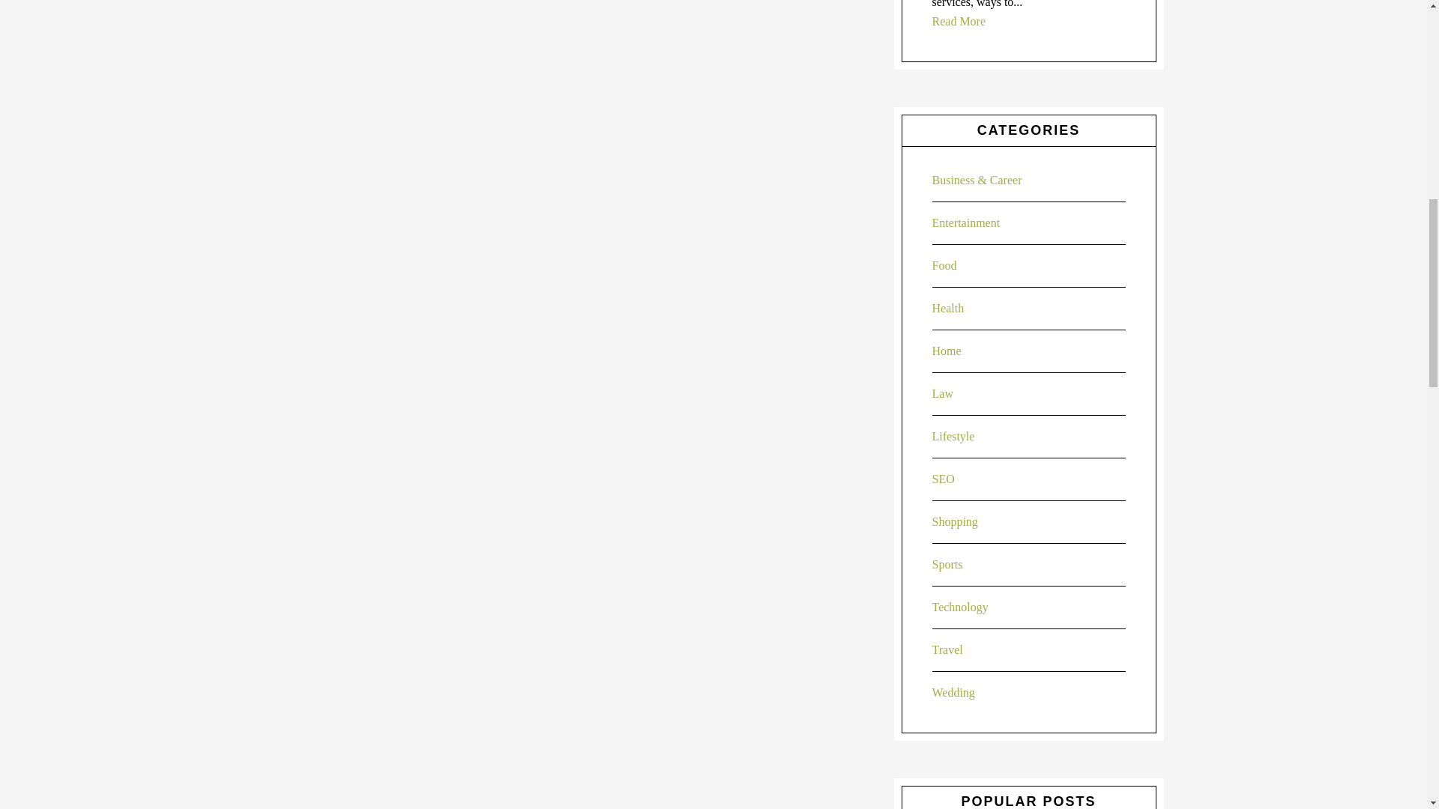  What do you see at coordinates (953, 436) in the screenshot?
I see `Lifestyle` at bounding box center [953, 436].